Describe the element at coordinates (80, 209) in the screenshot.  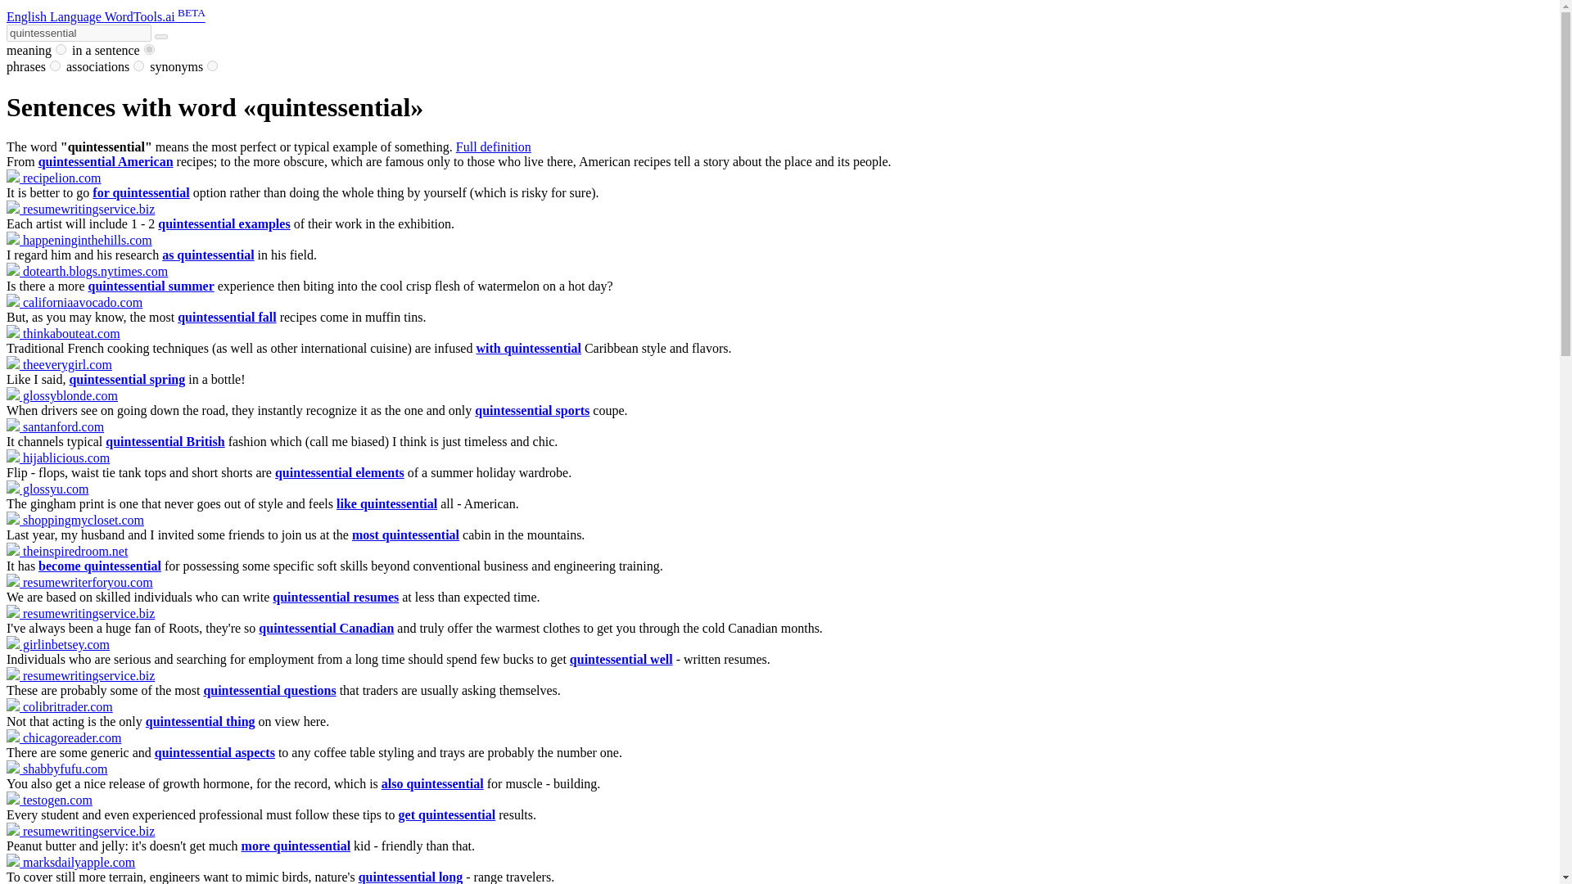
I see `resumewritingservice.biz` at that location.